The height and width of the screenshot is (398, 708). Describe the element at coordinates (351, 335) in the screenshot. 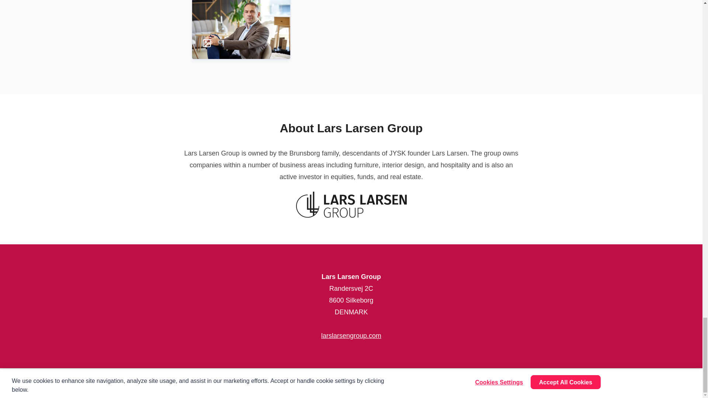

I see `larslarsengroup.com` at that location.